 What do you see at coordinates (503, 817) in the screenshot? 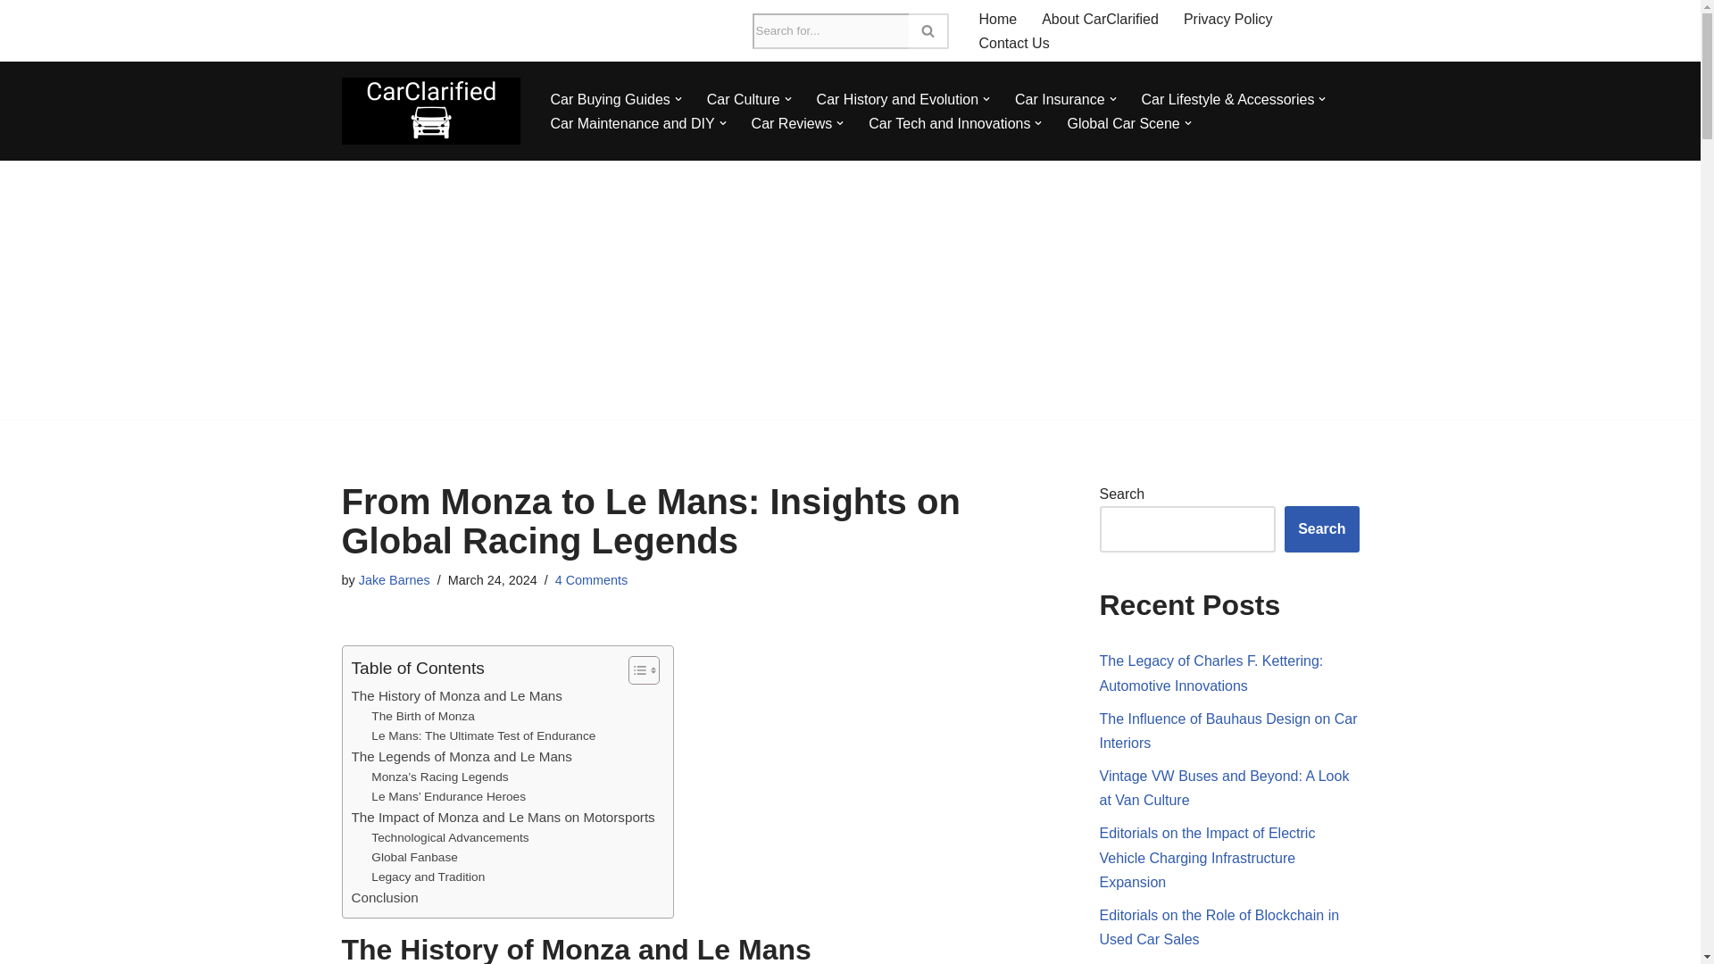
I see `The Impact of Monza and Le Mans on Motorsports` at bounding box center [503, 817].